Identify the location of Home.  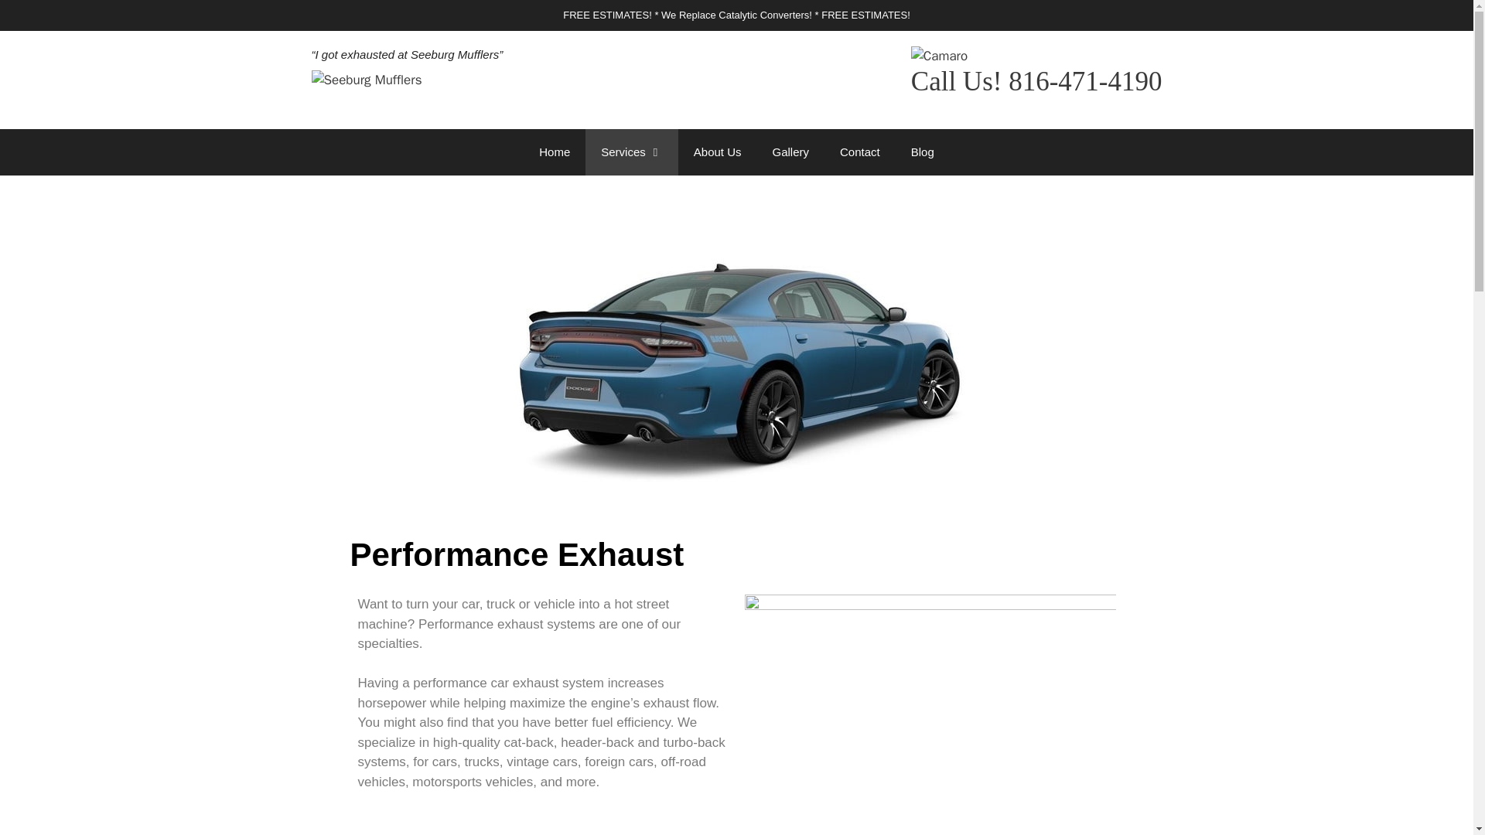
(554, 152).